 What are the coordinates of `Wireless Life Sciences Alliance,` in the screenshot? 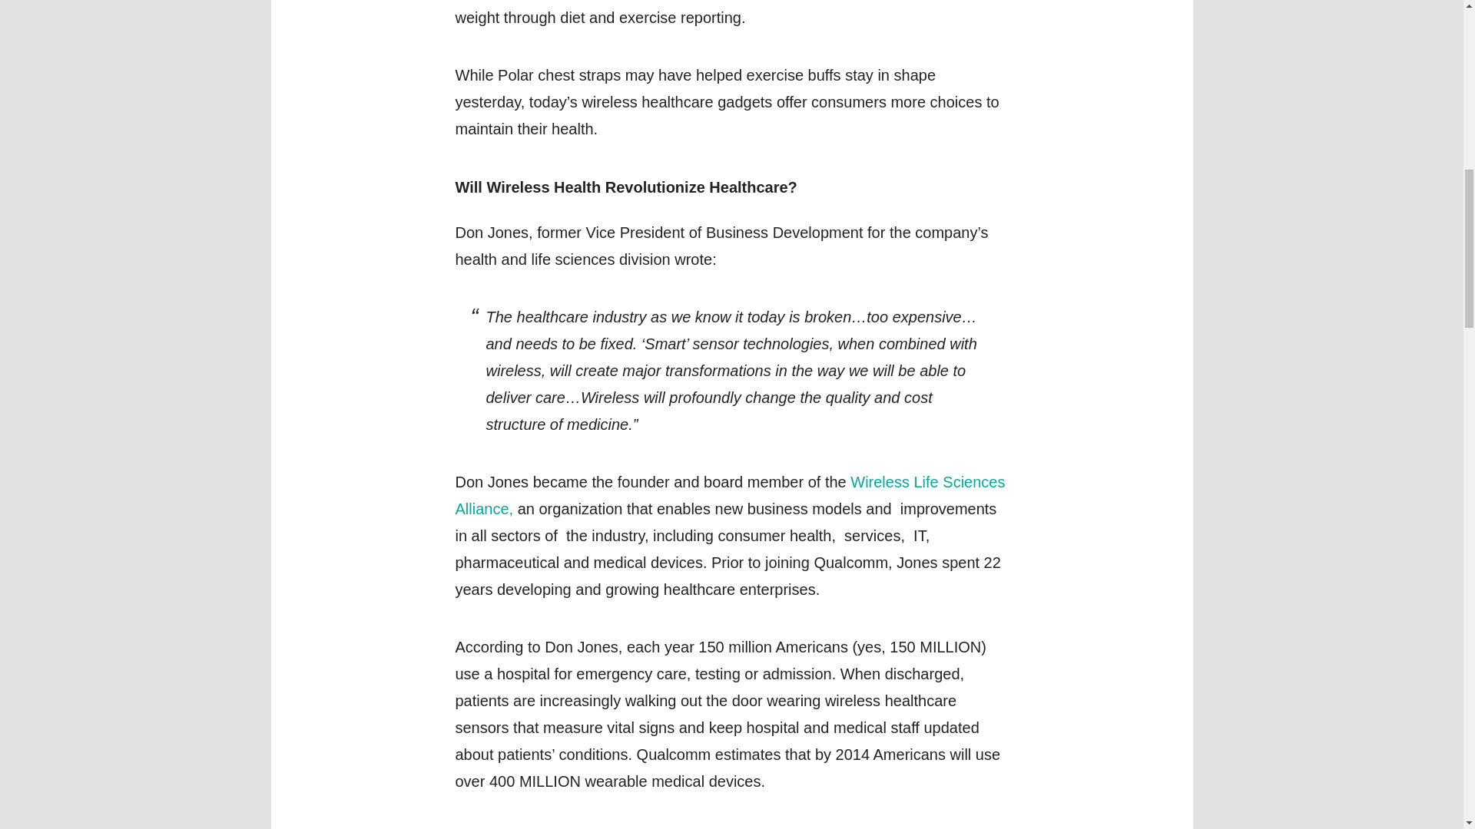 It's located at (729, 494).